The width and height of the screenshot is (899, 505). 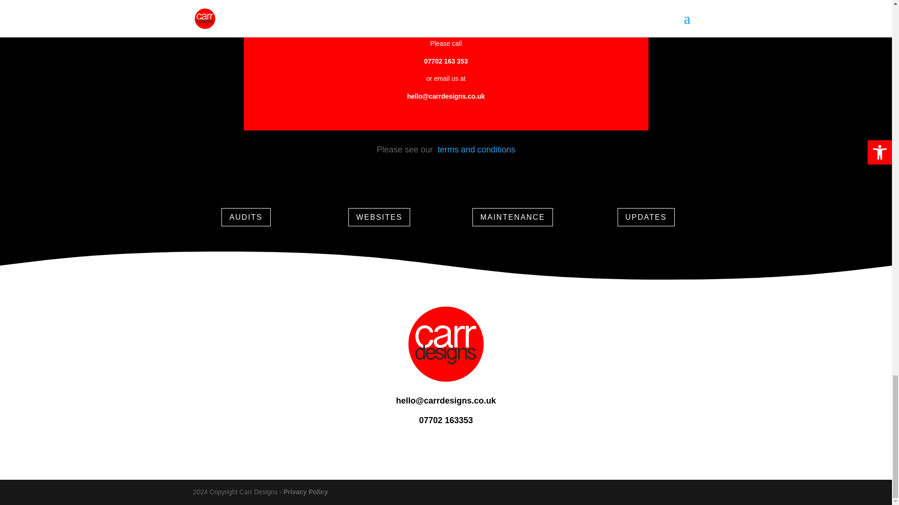 What do you see at coordinates (476, 150) in the screenshot?
I see `terms and conditions` at bounding box center [476, 150].